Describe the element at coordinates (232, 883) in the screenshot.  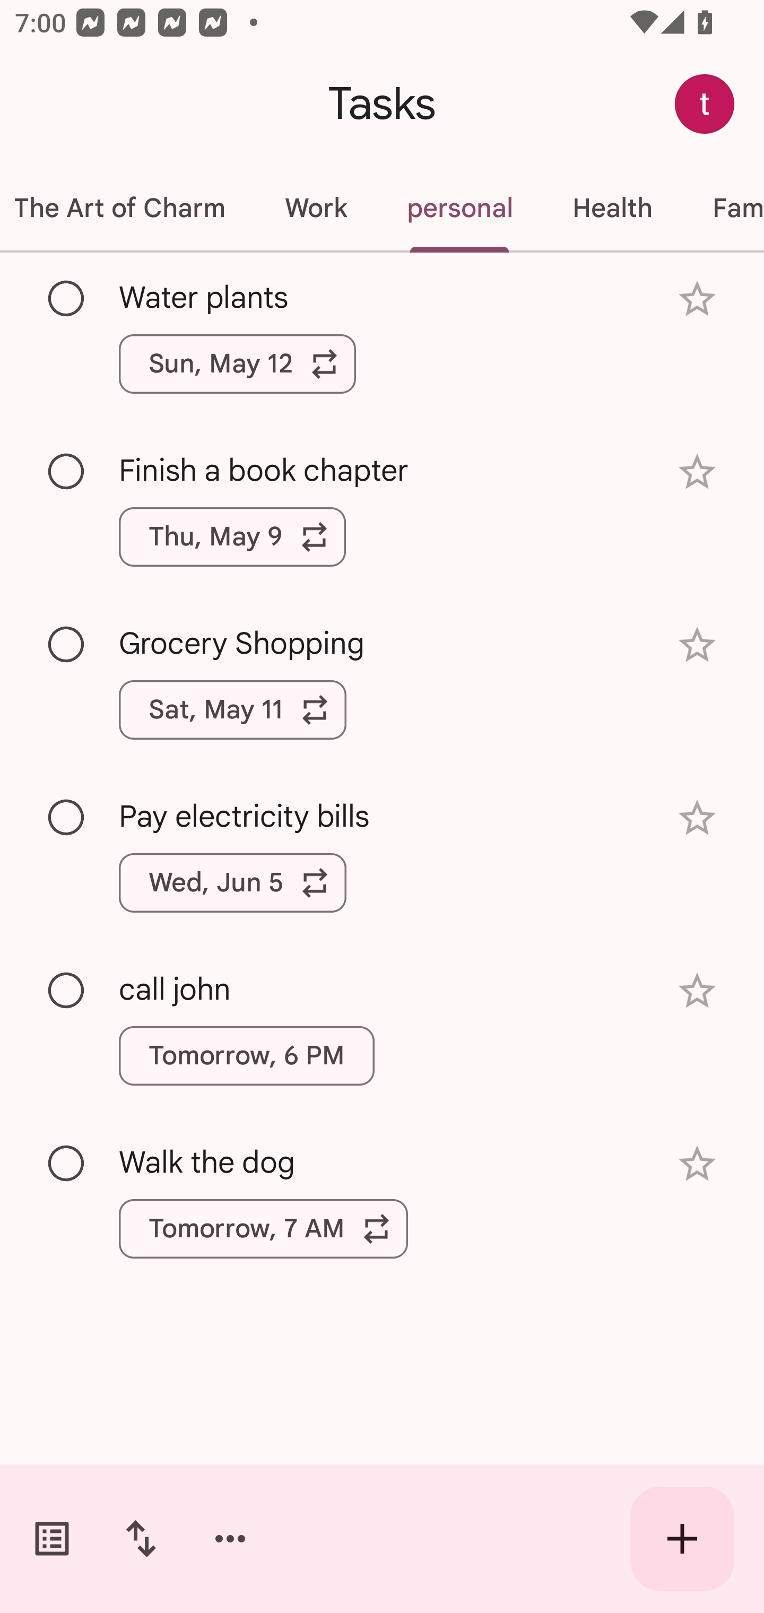
I see `Wed, Jun 5` at that location.